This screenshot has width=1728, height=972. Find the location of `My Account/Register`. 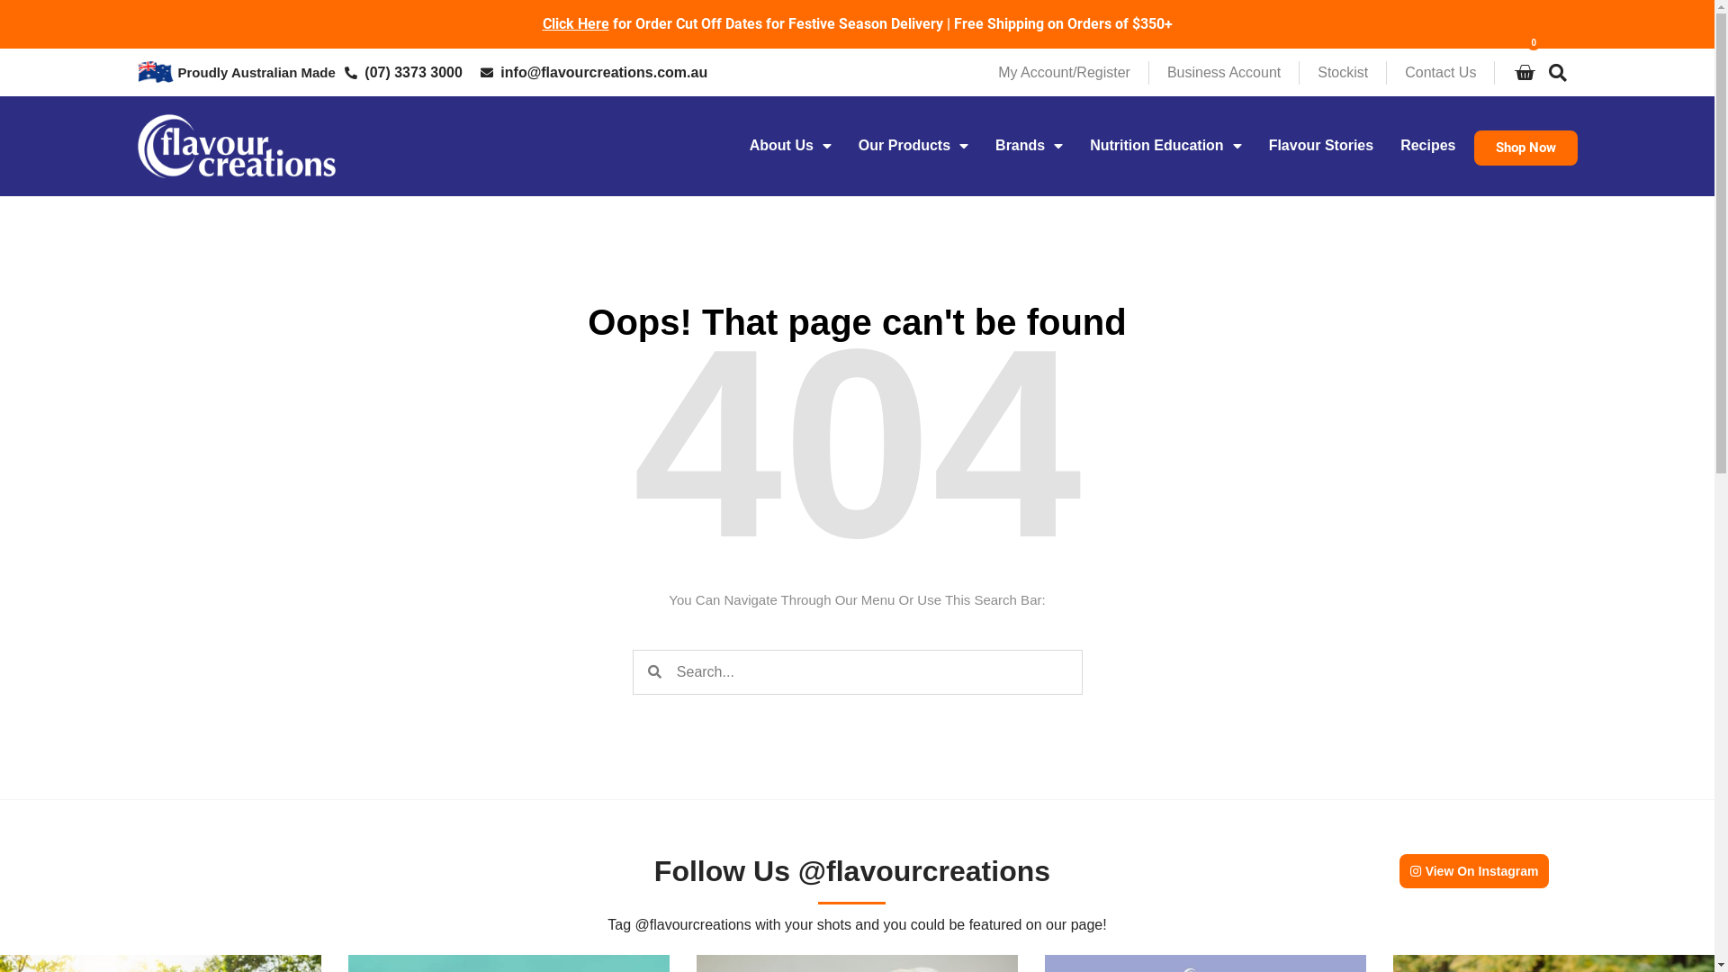

My Account/Register is located at coordinates (1064, 73).